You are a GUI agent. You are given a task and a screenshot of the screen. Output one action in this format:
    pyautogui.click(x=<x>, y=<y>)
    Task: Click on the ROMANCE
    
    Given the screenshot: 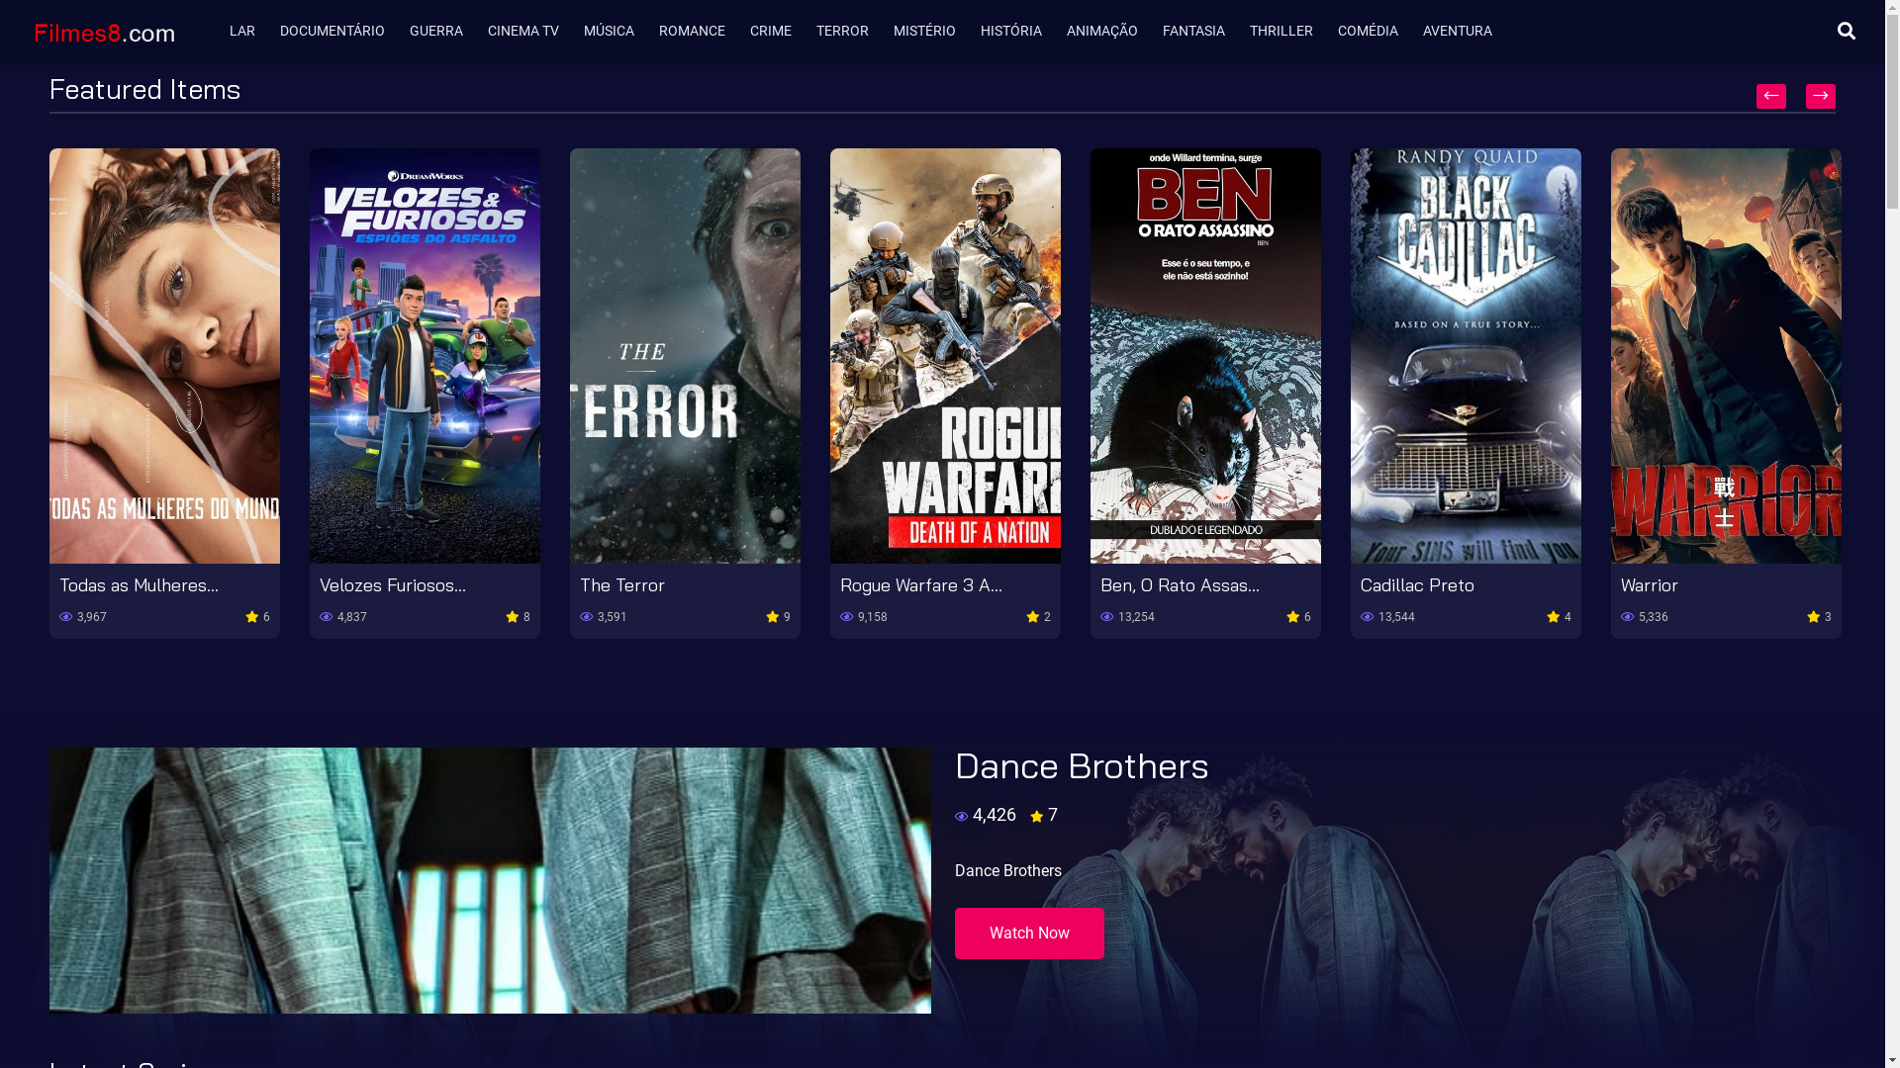 What is the action you would take?
    pyautogui.click(x=700, y=32)
    